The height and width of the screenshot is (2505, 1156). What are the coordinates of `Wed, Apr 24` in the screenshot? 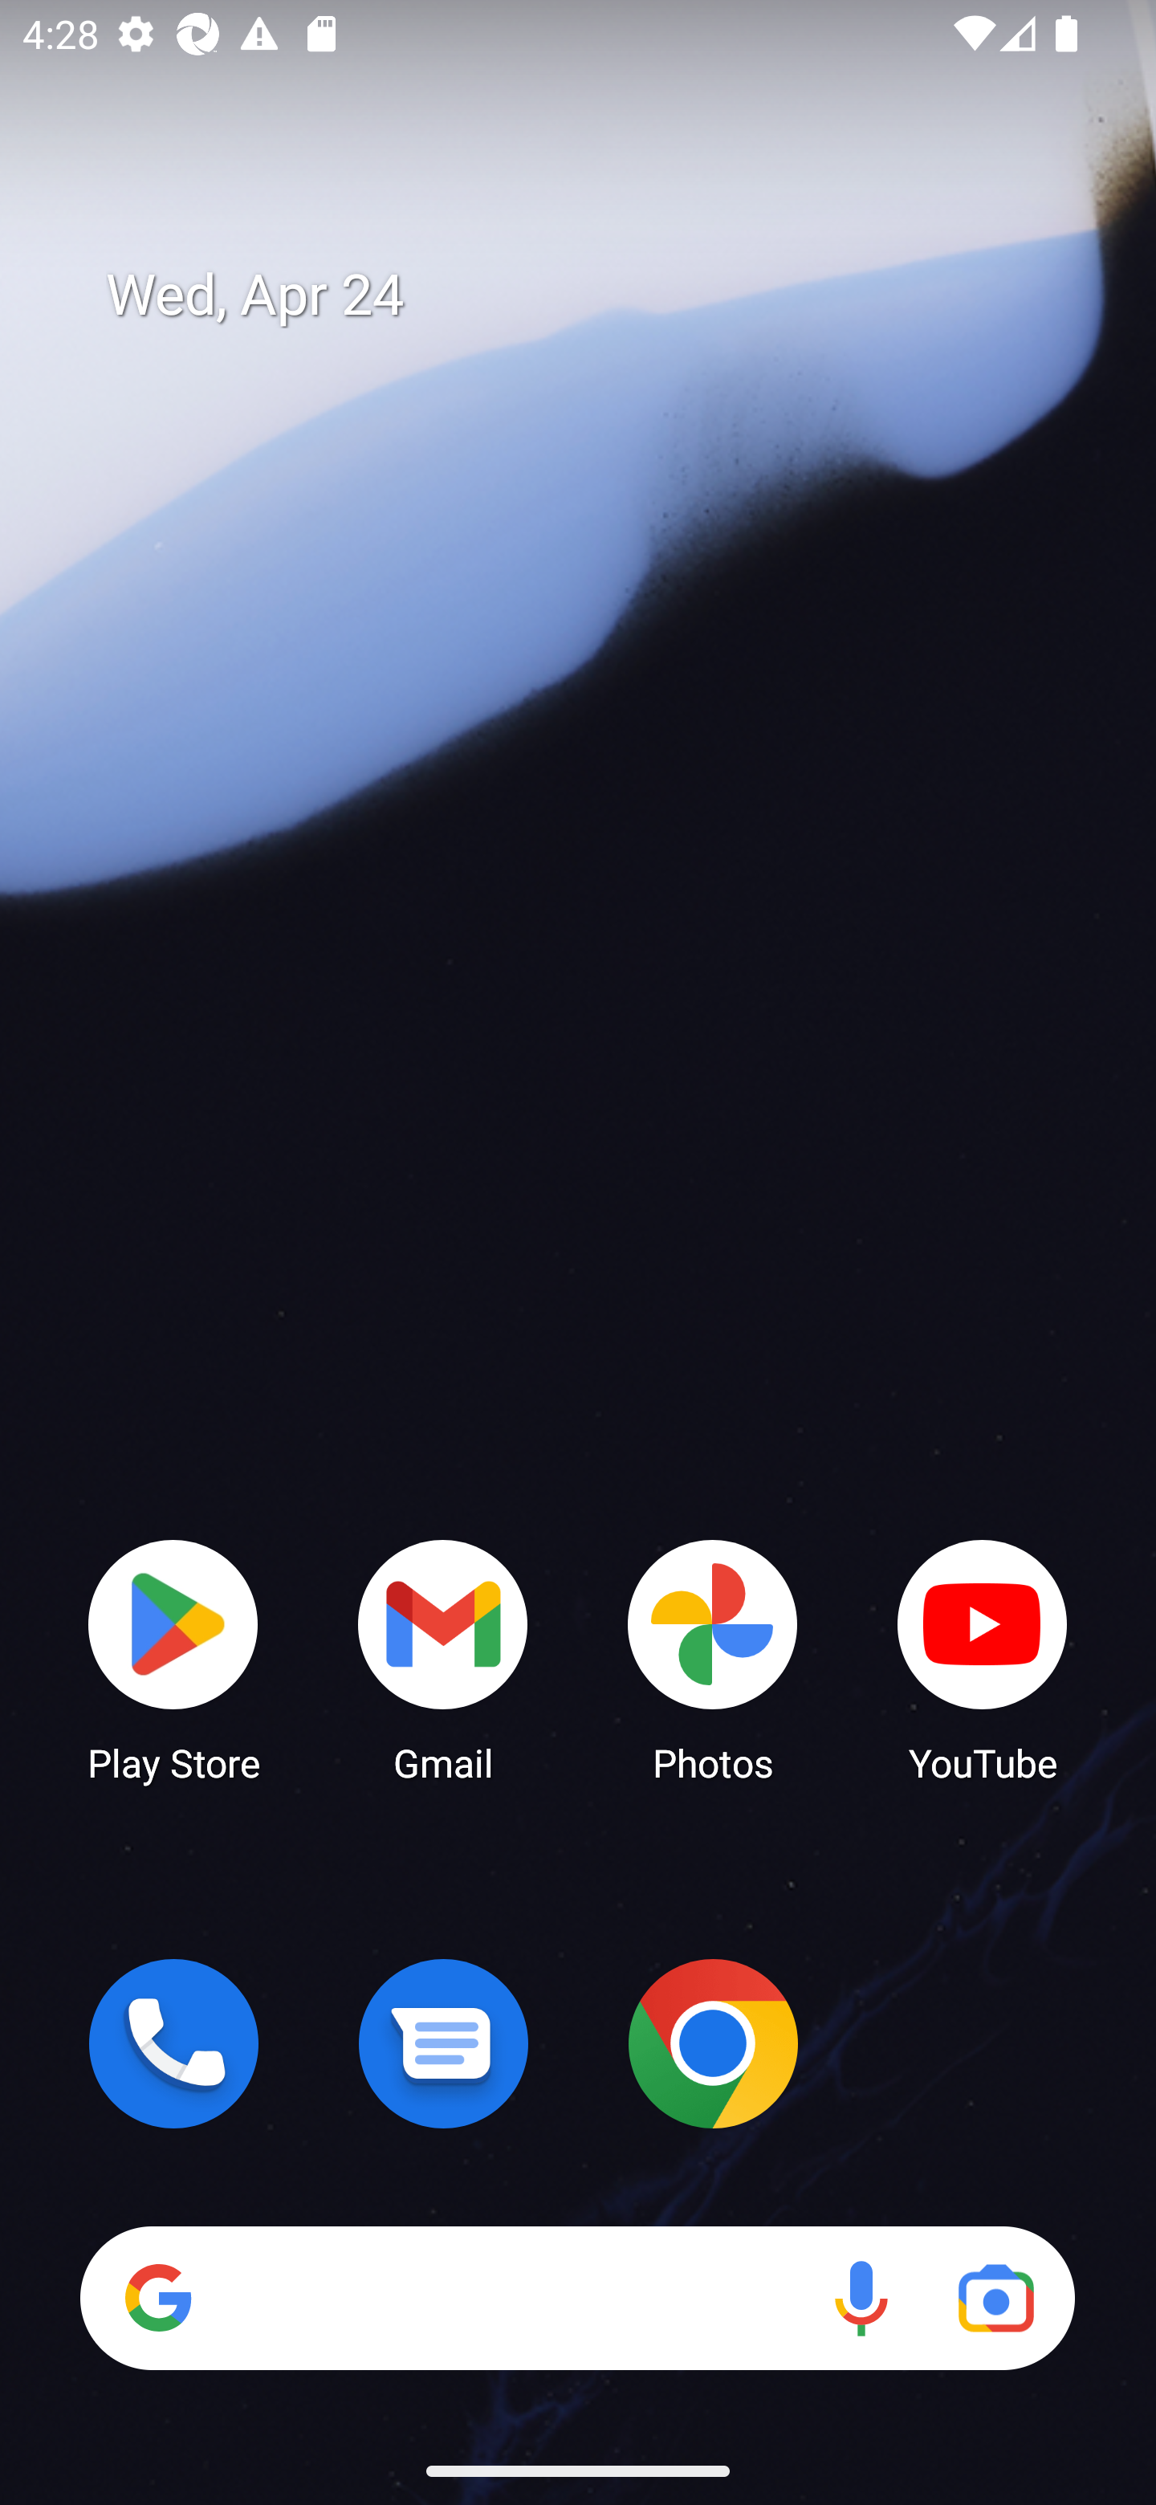 It's located at (600, 295).